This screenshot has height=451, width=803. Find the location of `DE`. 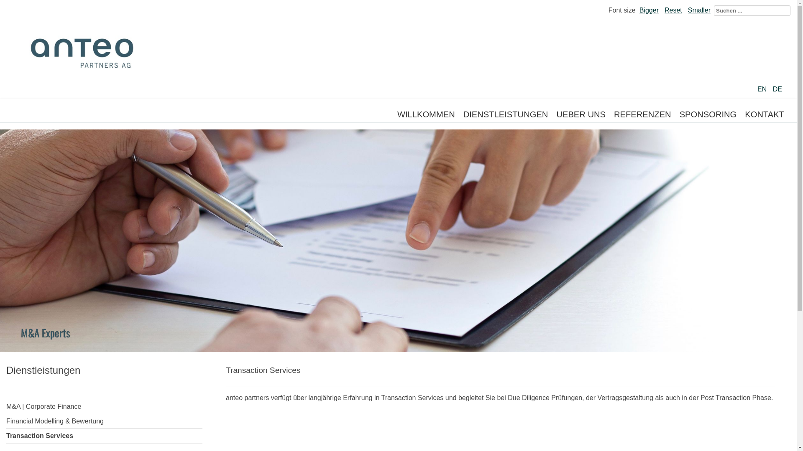

DE is located at coordinates (777, 89).